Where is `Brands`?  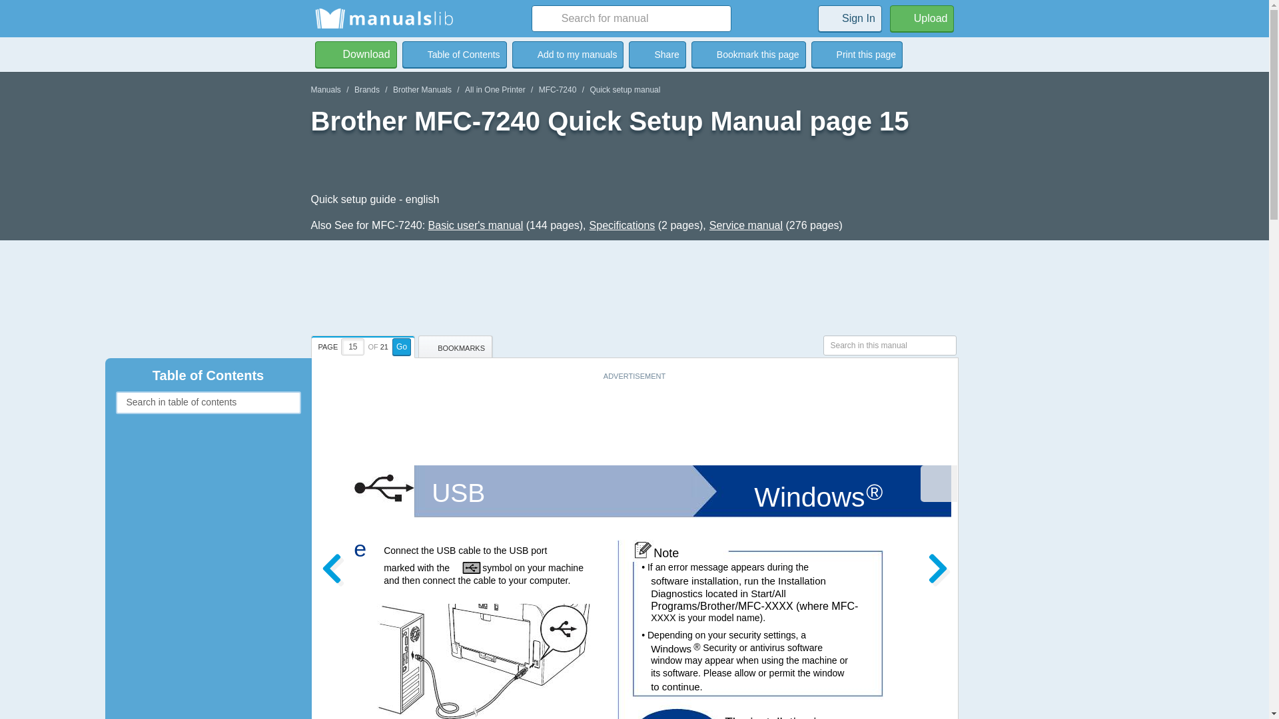
Brands is located at coordinates (366, 89).